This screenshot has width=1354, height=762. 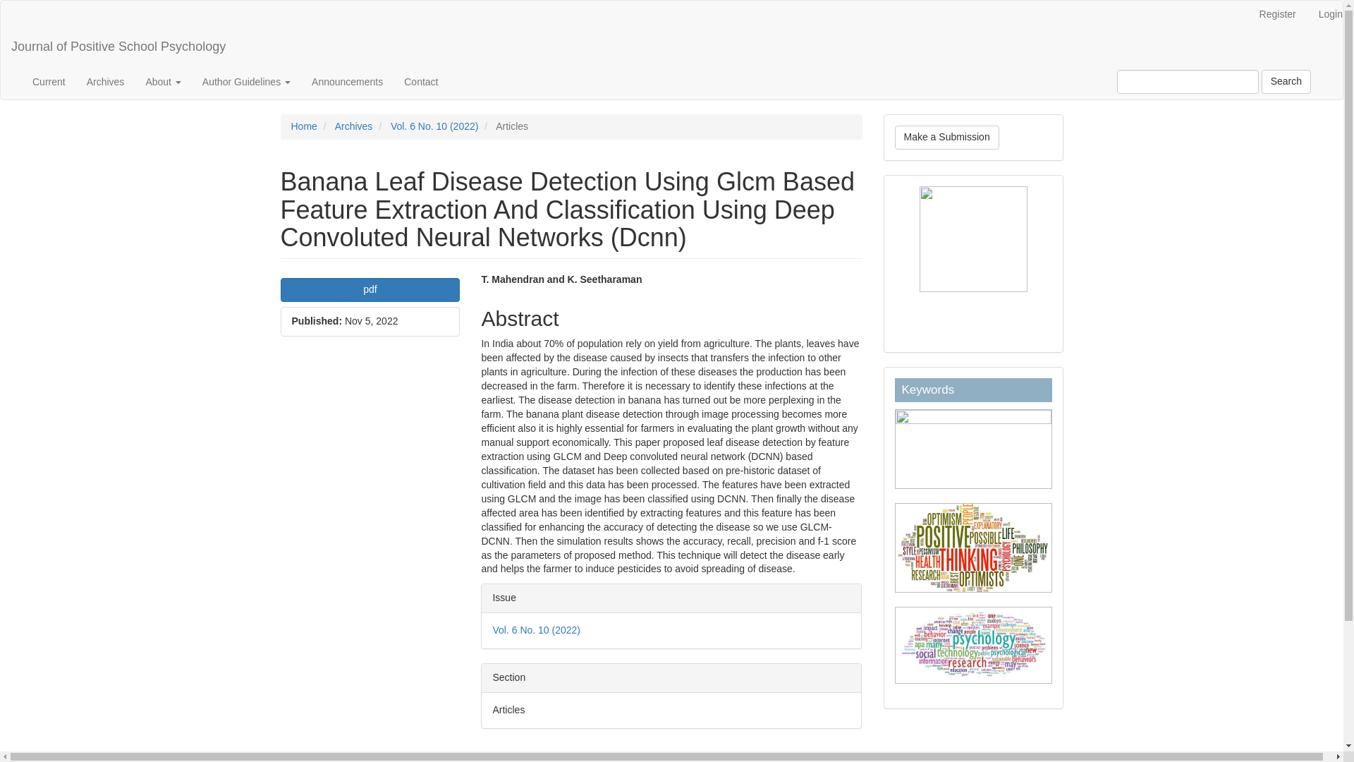 I want to click on Archives, so click(x=354, y=126).